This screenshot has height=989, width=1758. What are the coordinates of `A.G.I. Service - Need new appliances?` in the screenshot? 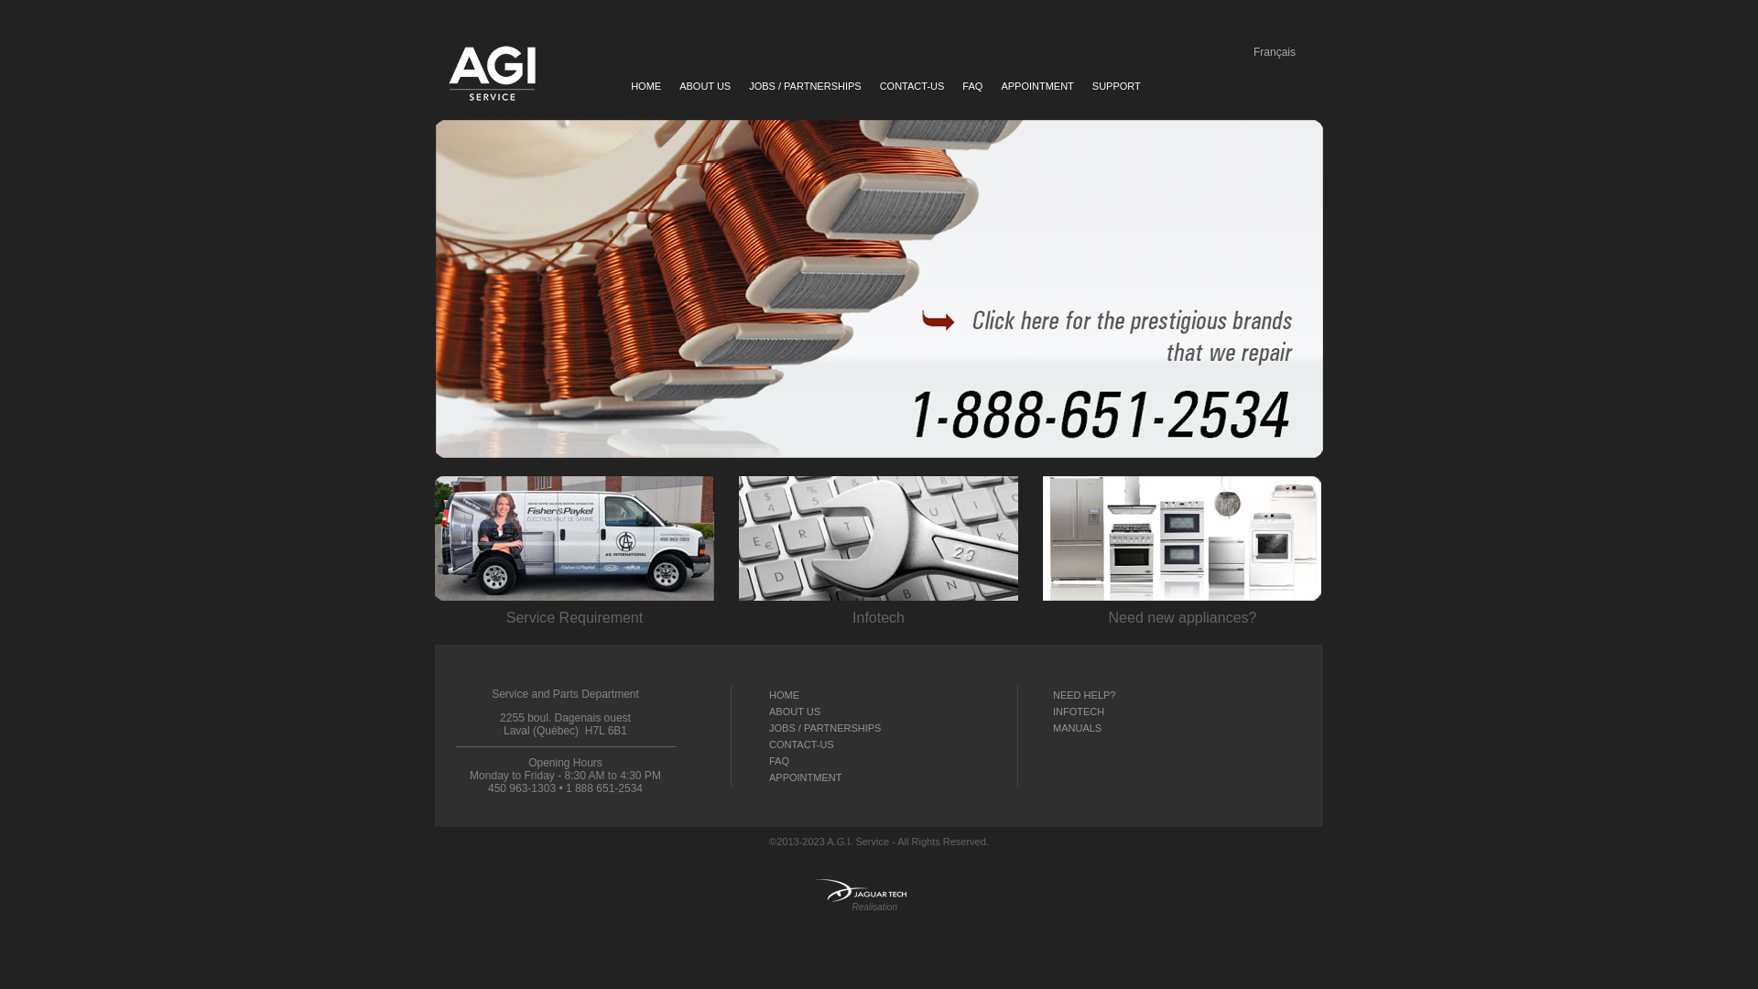 It's located at (1183, 538).